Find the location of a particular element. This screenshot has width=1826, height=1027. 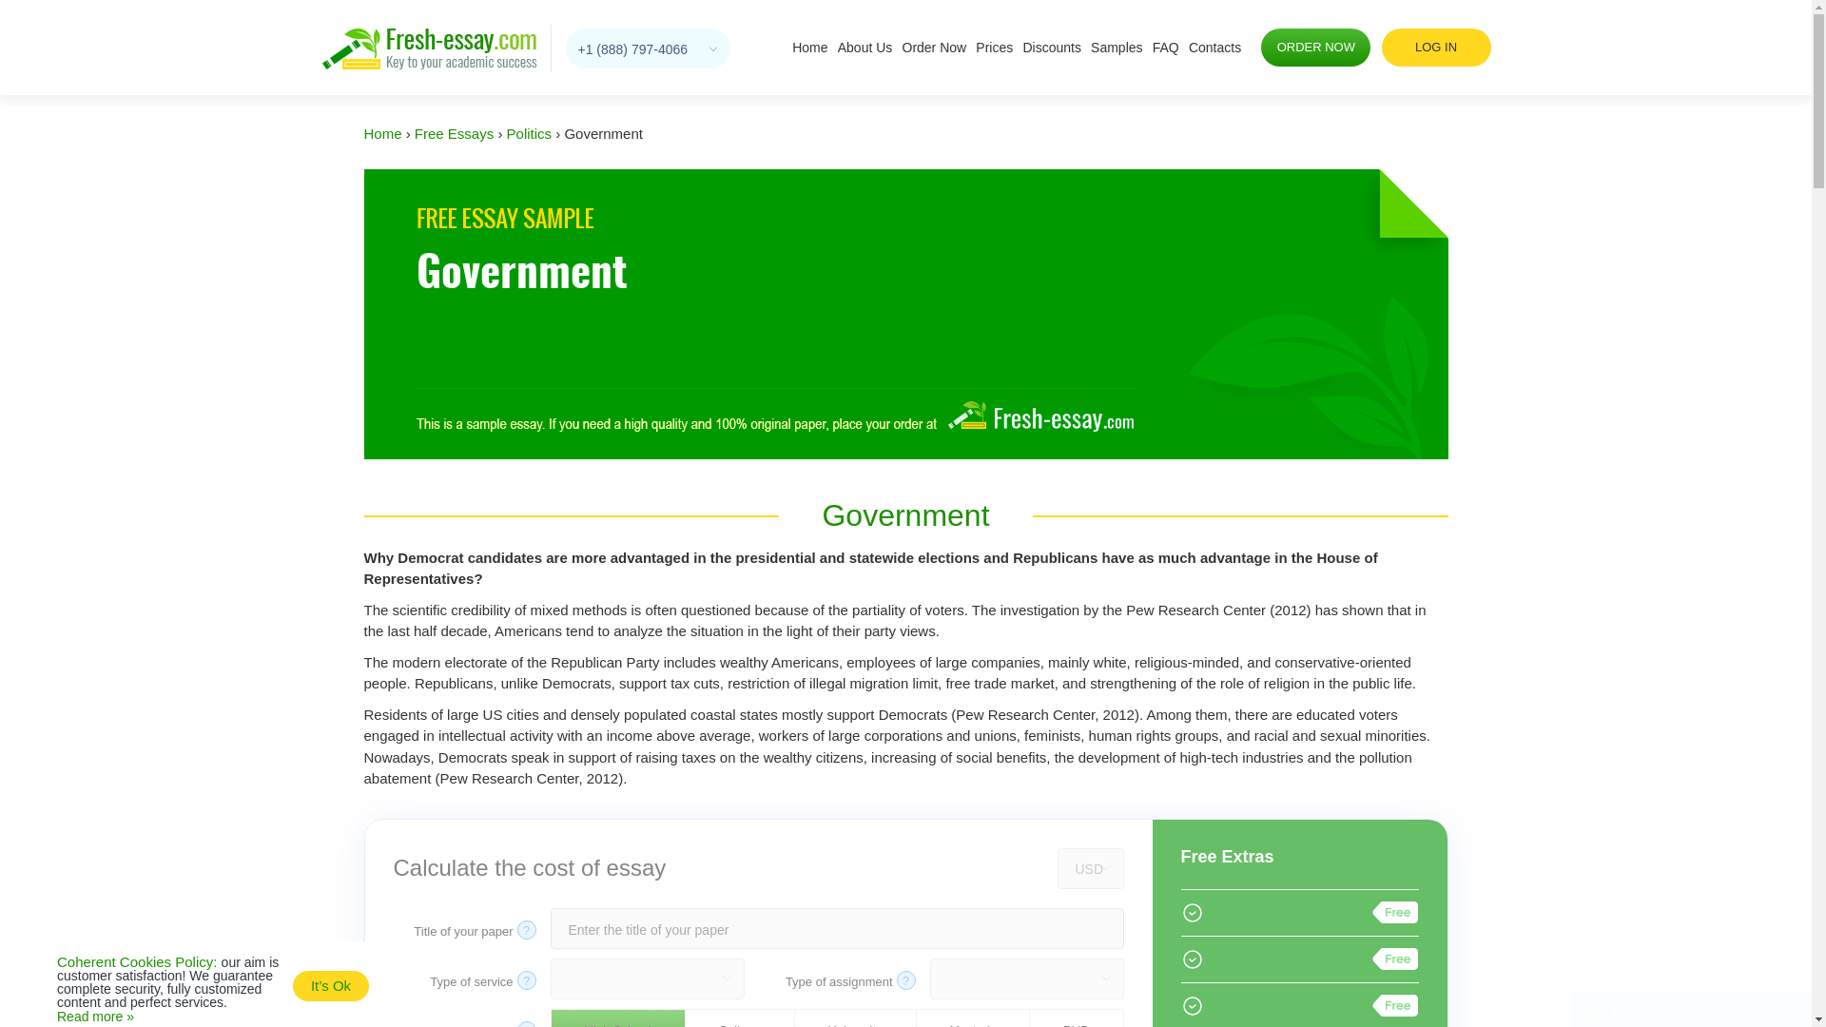

Contacts is located at coordinates (1214, 48).